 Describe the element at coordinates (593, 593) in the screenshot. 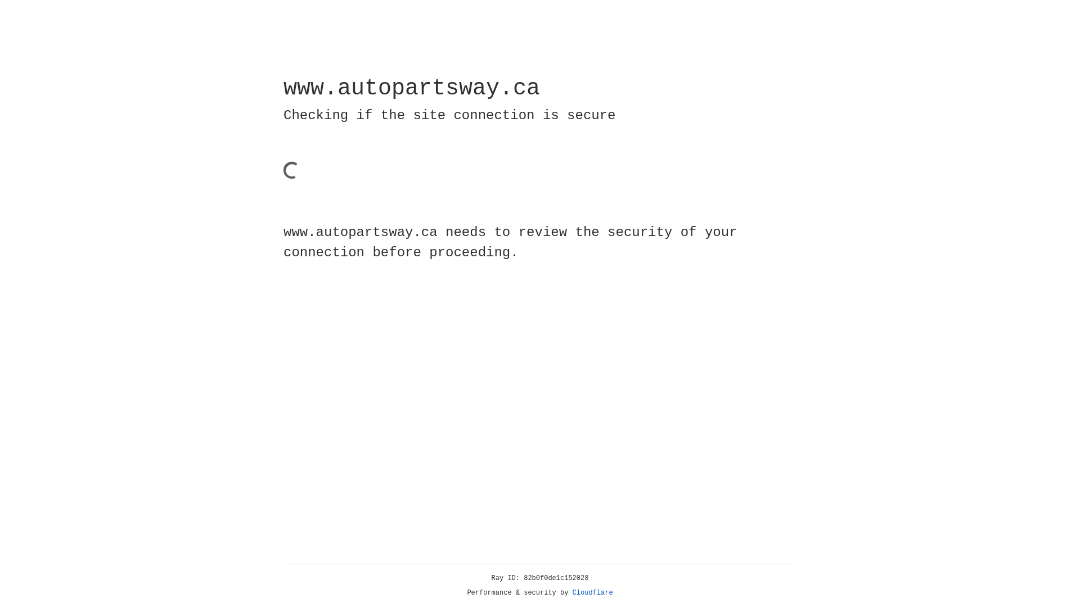

I see `Cloudflare` at that location.